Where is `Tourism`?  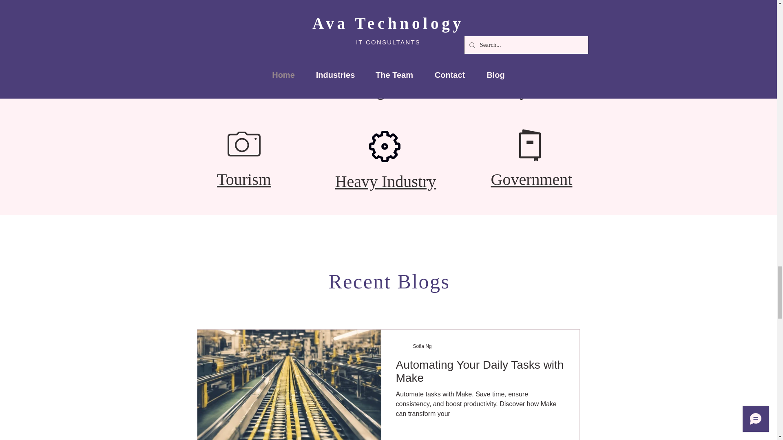
Tourism is located at coordinates (244, 179).